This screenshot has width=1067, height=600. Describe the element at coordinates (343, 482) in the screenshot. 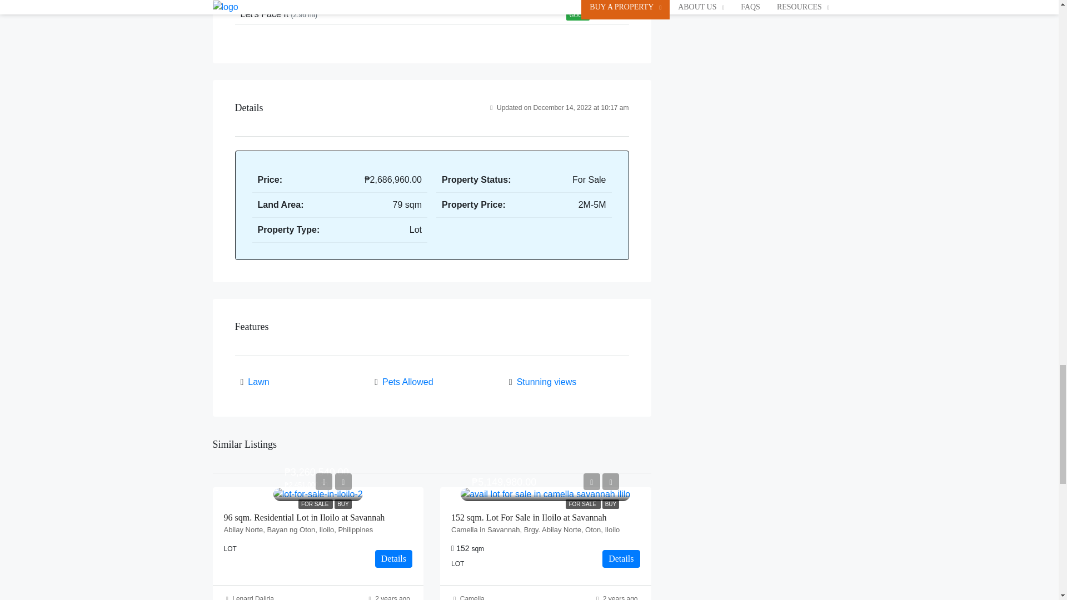

I see `Add to Compare` at that location.